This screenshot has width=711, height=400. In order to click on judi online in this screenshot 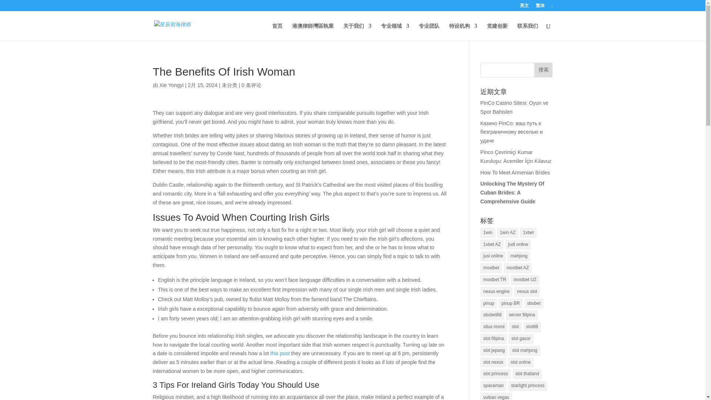, I will do `click(518, 244)`.